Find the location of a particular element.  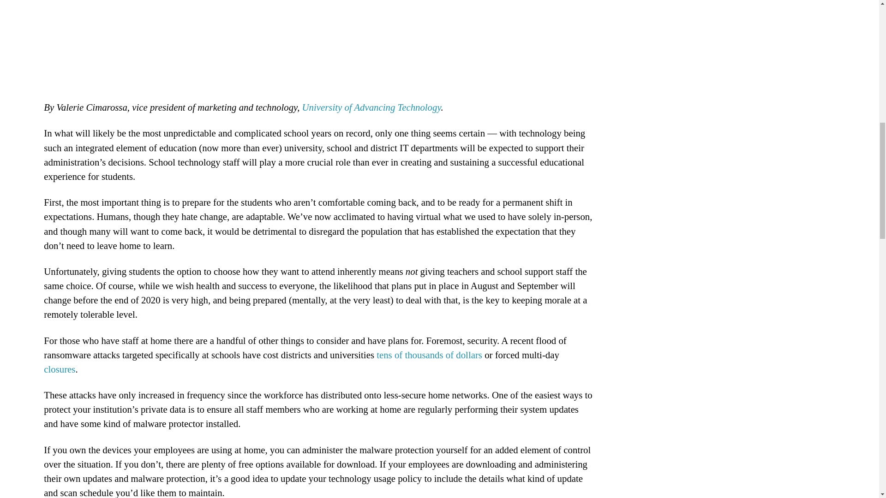

closures is located at coordinates (59, 369).